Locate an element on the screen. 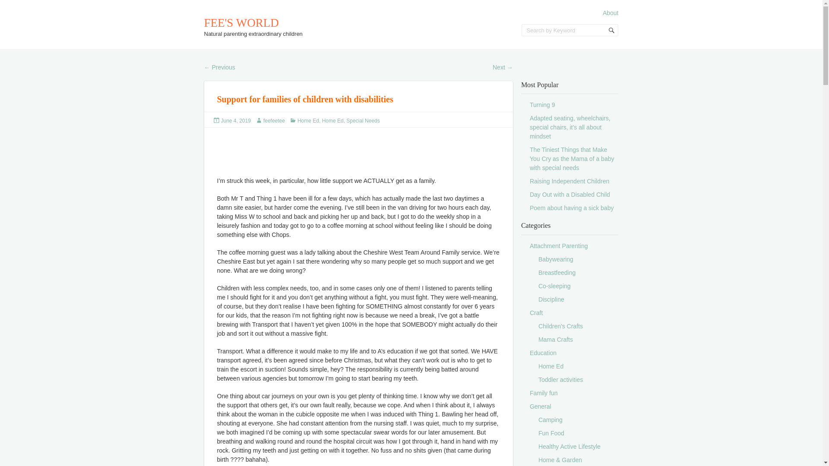 Image resolution: width=829 pixels, height=466 pixels. June 4, 2019 is located at coordinates (236, 120).